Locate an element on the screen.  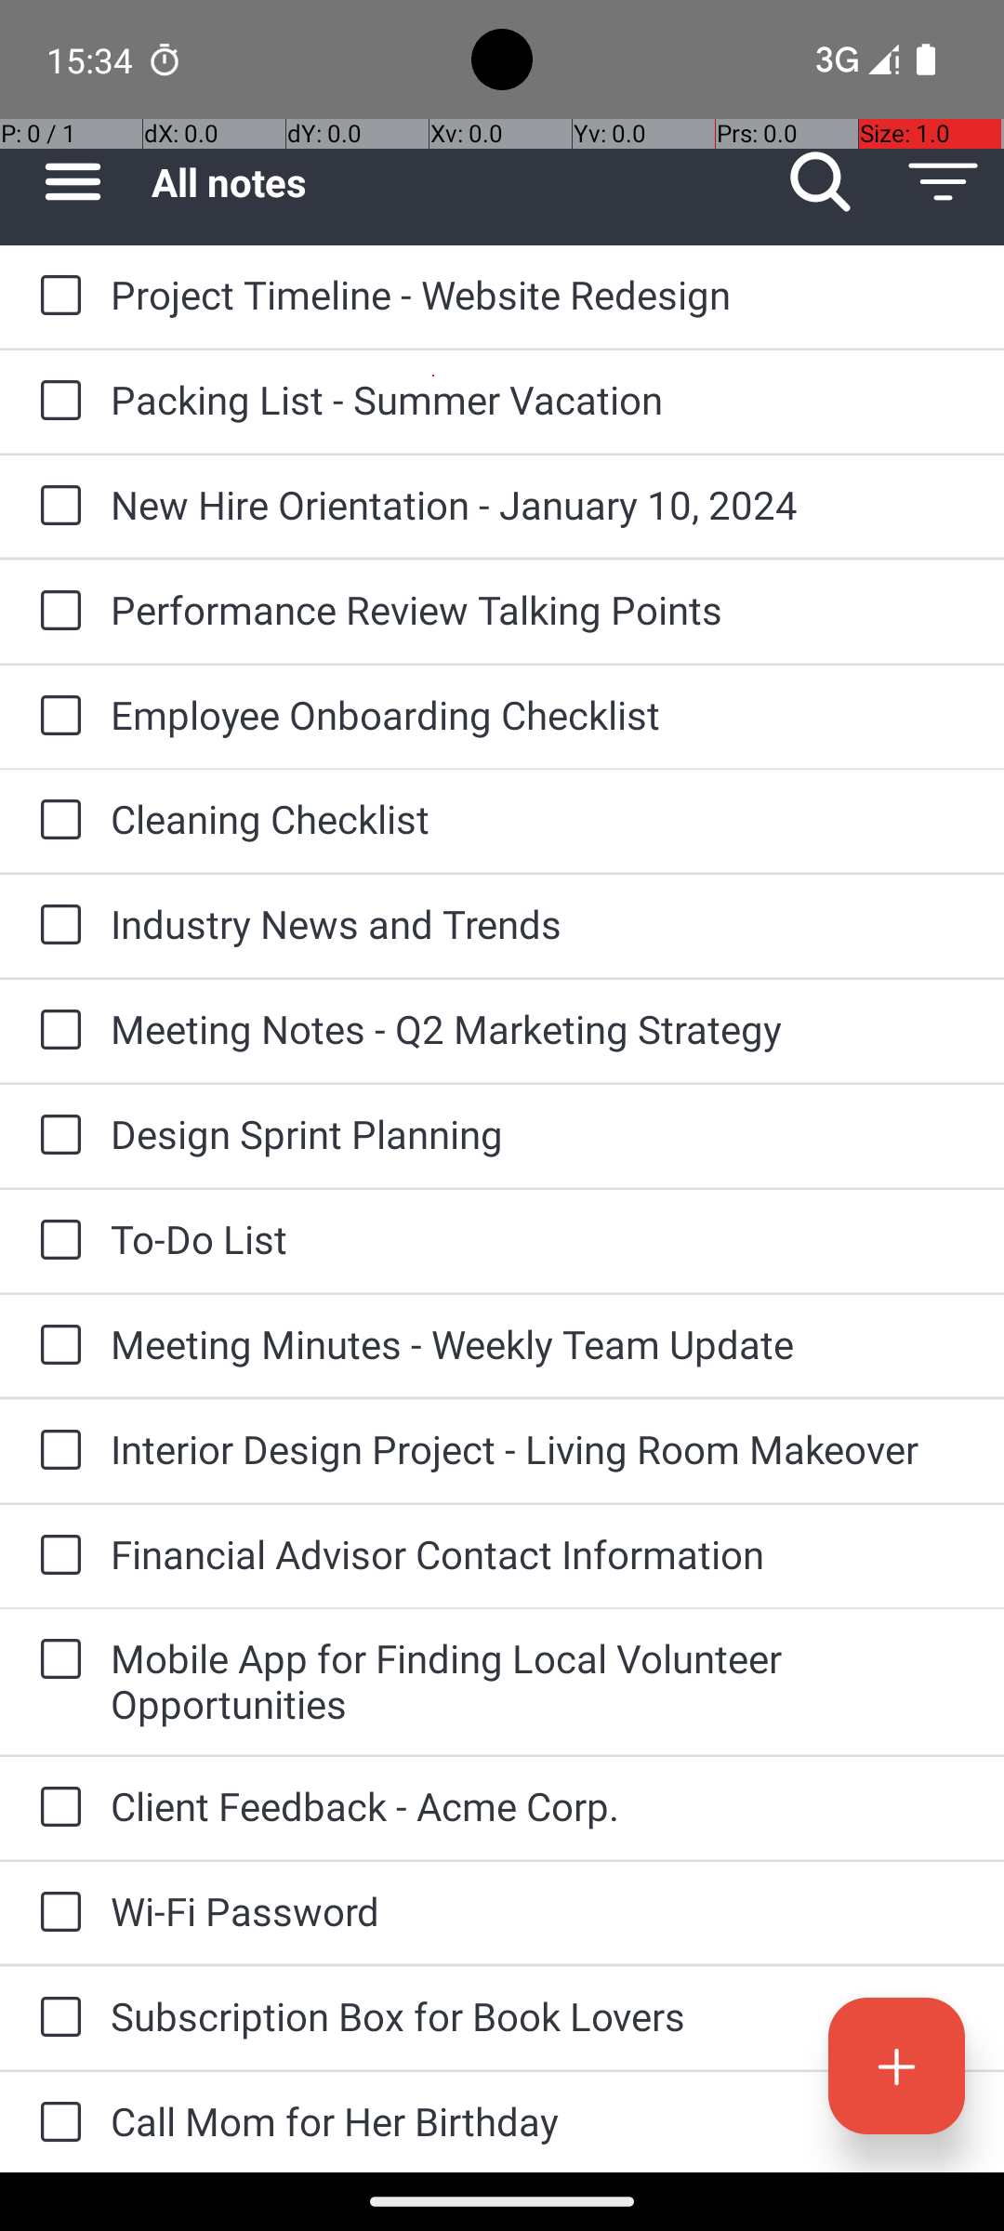
to-do: Client Feedback - Acme Corp. is located at coordinates (56, 1808).